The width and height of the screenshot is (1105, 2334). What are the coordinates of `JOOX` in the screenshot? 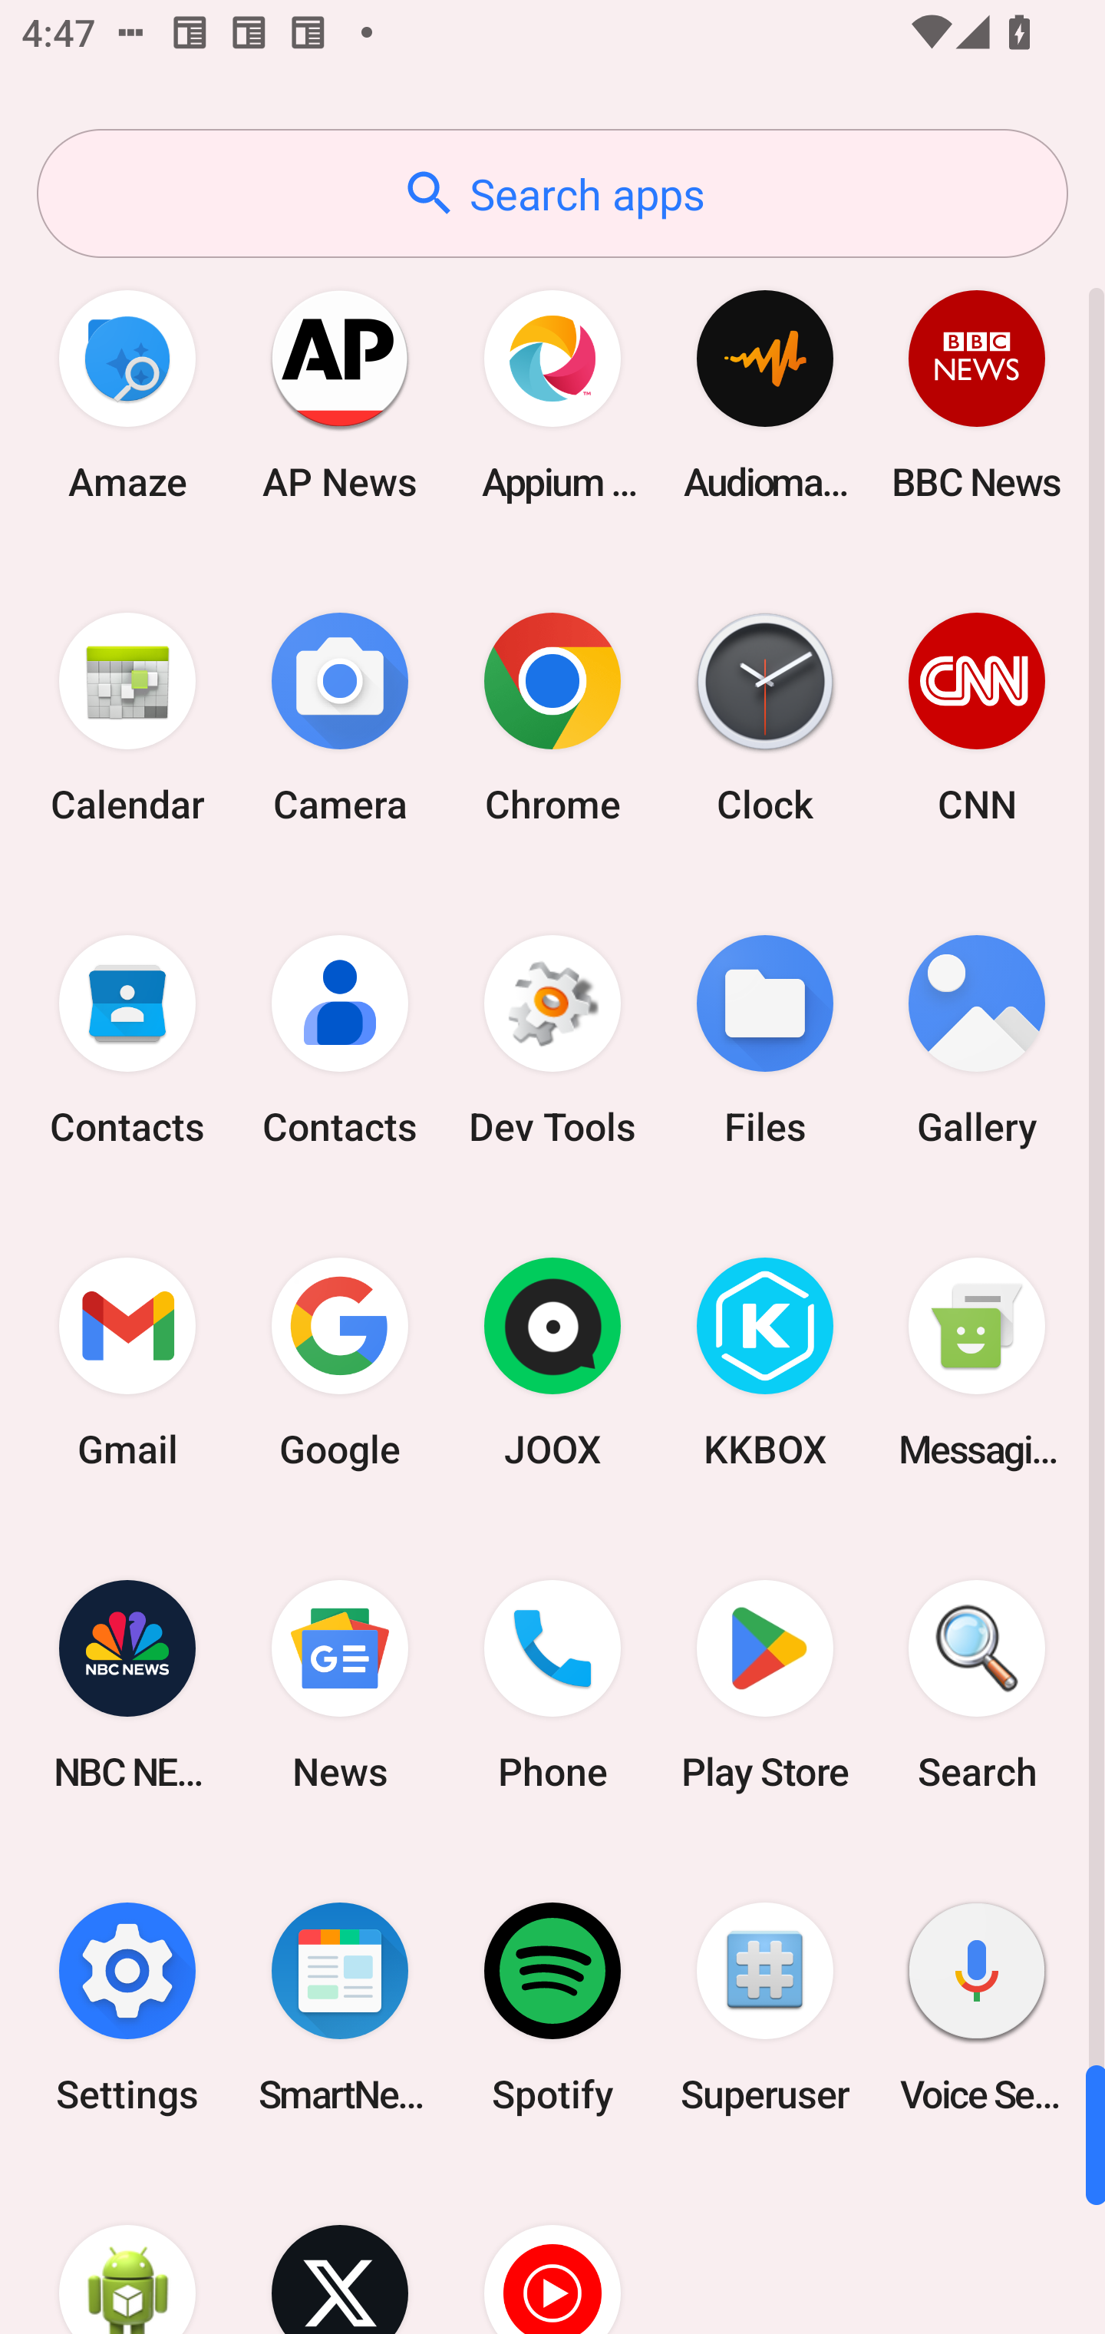 It's located at (552, 1363).